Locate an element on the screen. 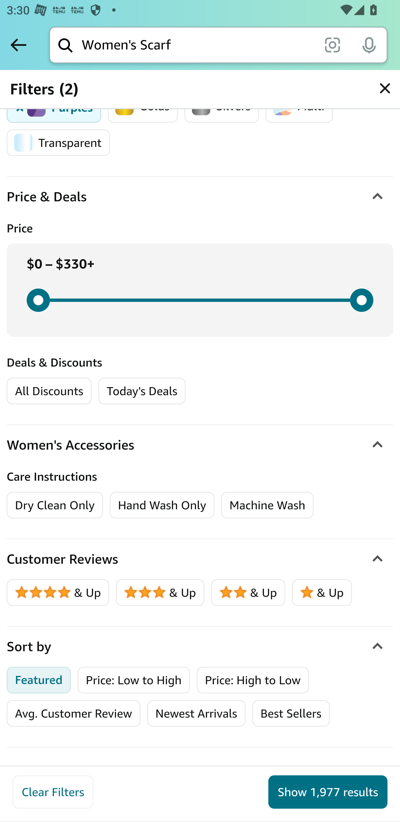 The width and height of the screenshot is (400, 822). Transparent Transparent Transparent Transparent is located at coordinates (58, 143).